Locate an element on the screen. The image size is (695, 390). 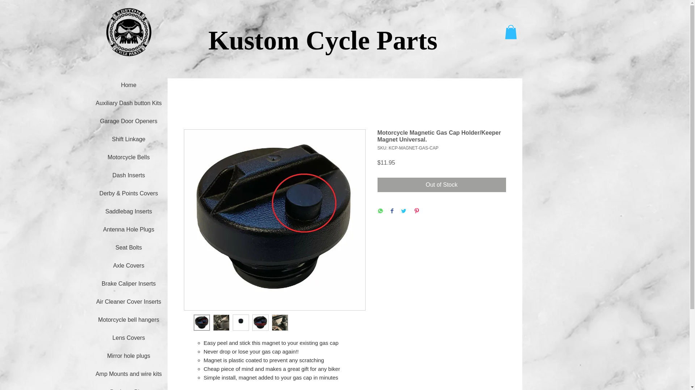
Seat Bolts is located at coordinates (129, 248).